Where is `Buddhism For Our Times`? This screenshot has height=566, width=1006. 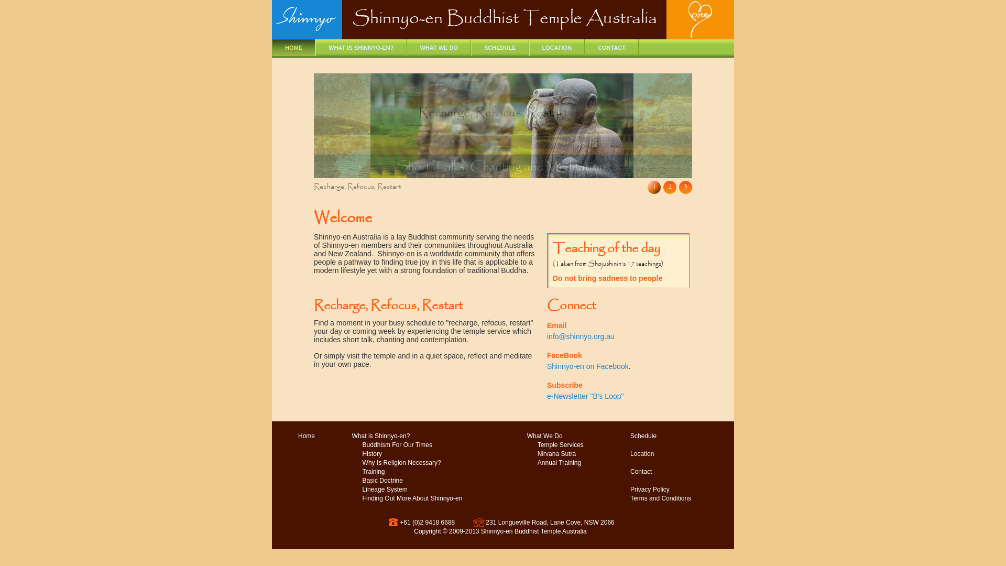
Buddhism For Our Times is located at coordinates (397, 445).